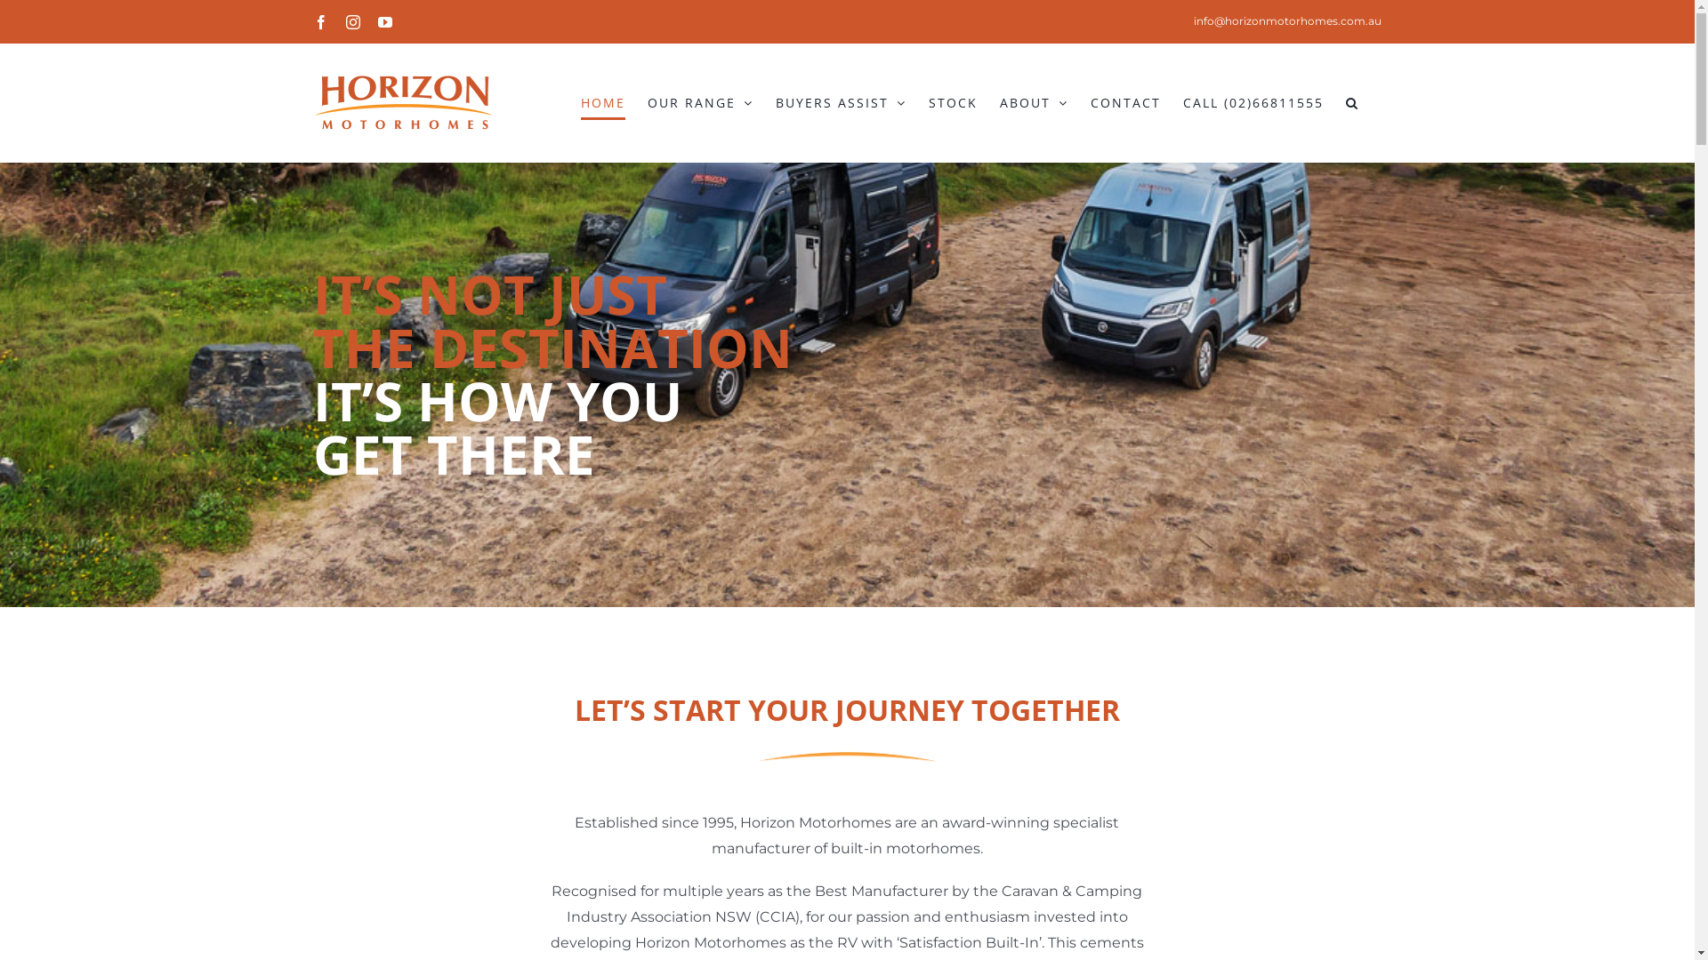  What do you see at coordinates (1034, 103) in the screenshot?
I see `ABOUT` at bounding box center [1034, 103].